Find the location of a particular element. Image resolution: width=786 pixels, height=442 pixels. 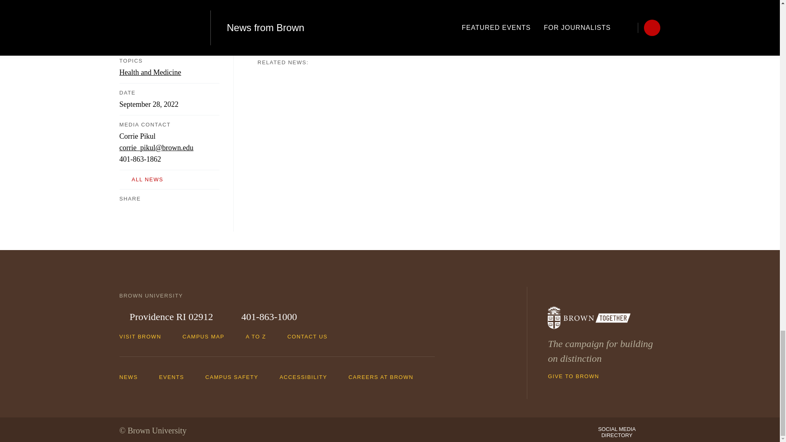

CAMPUS SAFETY is located at coordinates (236, 377).